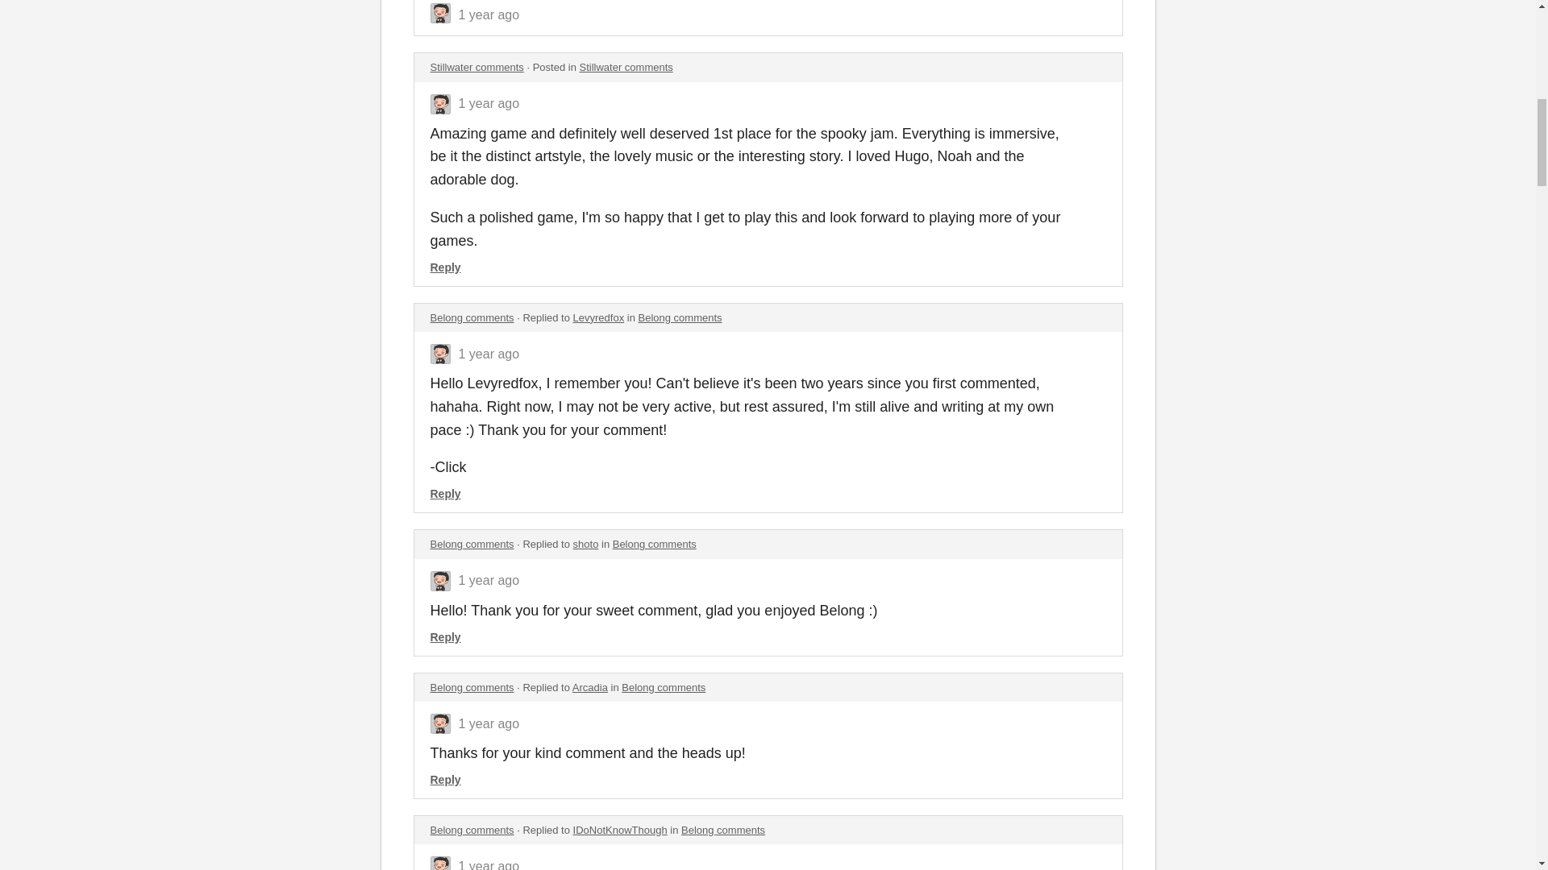 Image resolution: width=1548 pixels, height=870 pixels. I want to click on 2023-06-06 01:44:45, so click(489, 354).